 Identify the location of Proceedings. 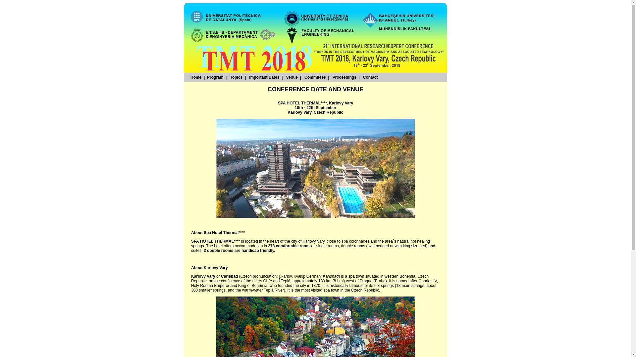
(344, 77).